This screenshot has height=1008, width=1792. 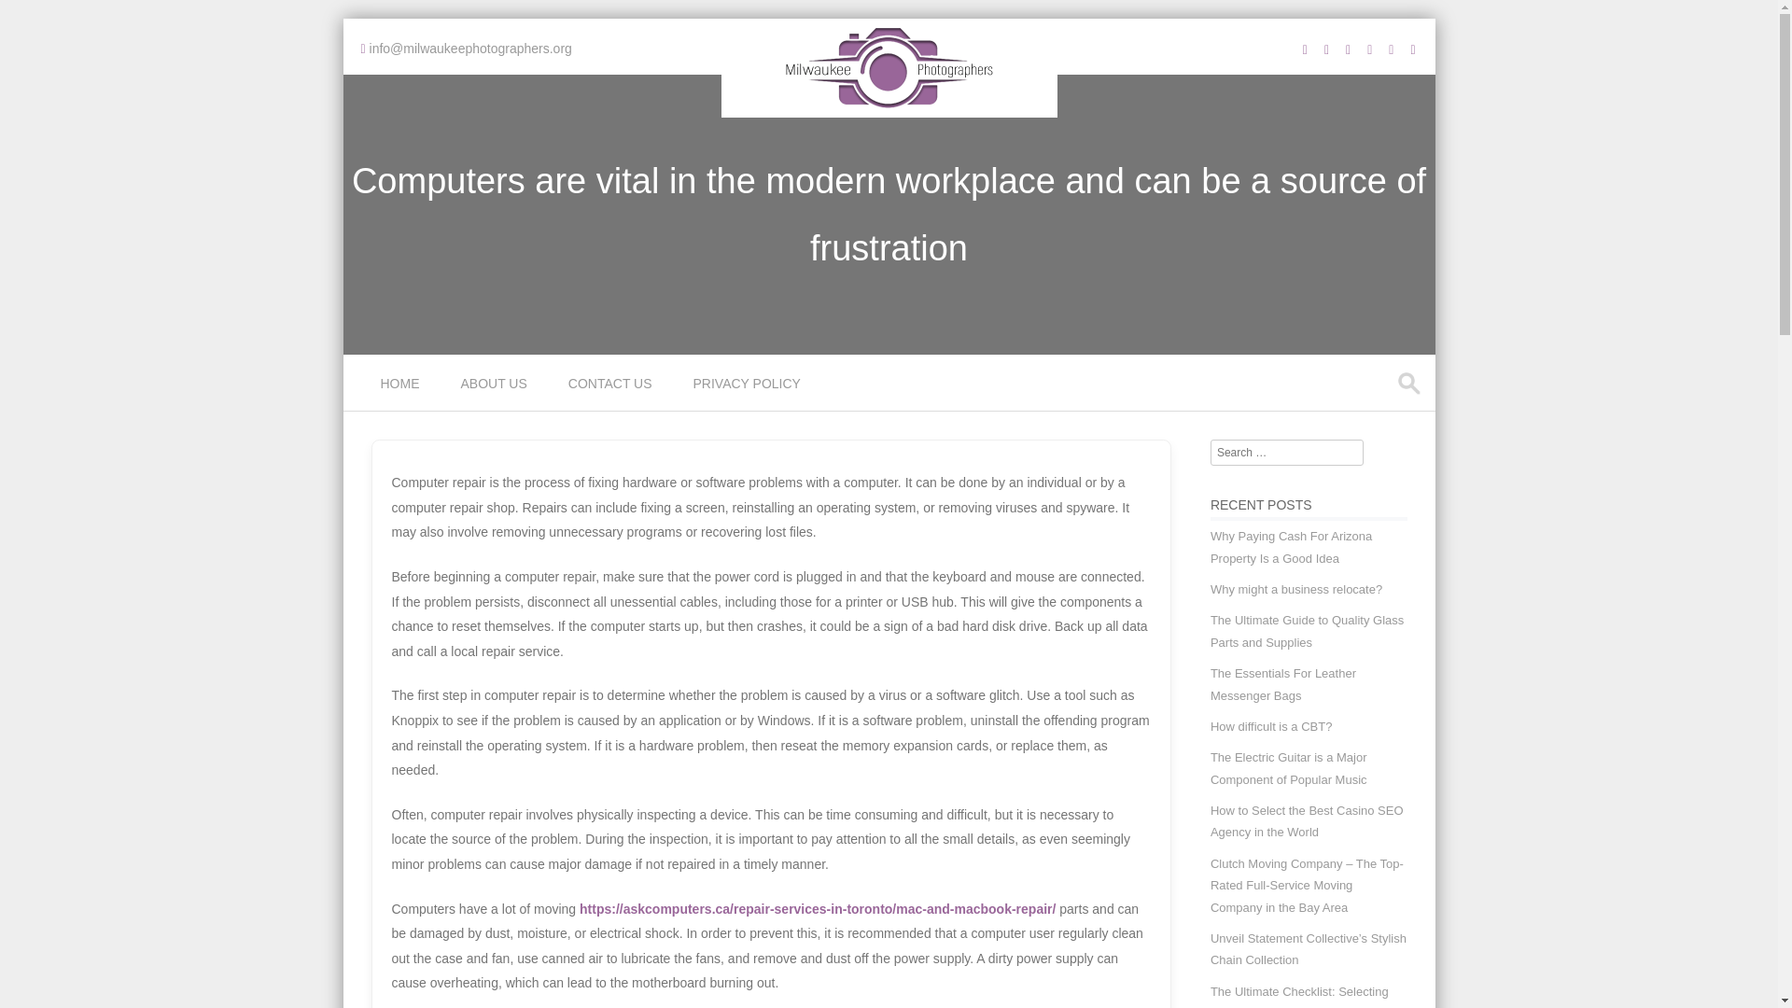 I want to click on Search, so click(x=32, y=17).